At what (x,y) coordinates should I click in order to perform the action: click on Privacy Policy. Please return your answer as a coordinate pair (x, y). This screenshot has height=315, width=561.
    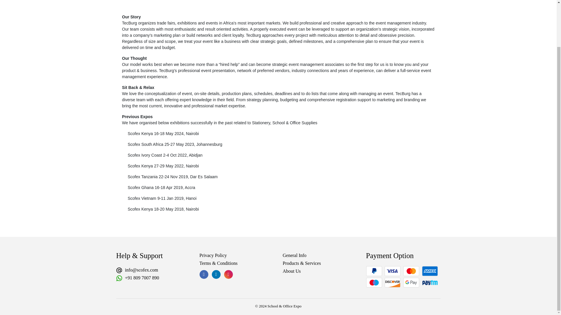
    Looking at the image, I should click on (213, 256).